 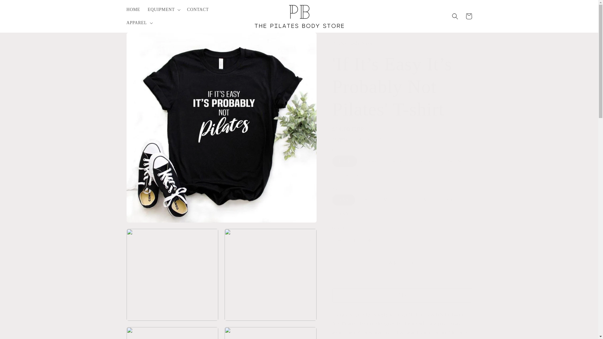 I want to click on Skip to product information, so click(x=145, y=40).